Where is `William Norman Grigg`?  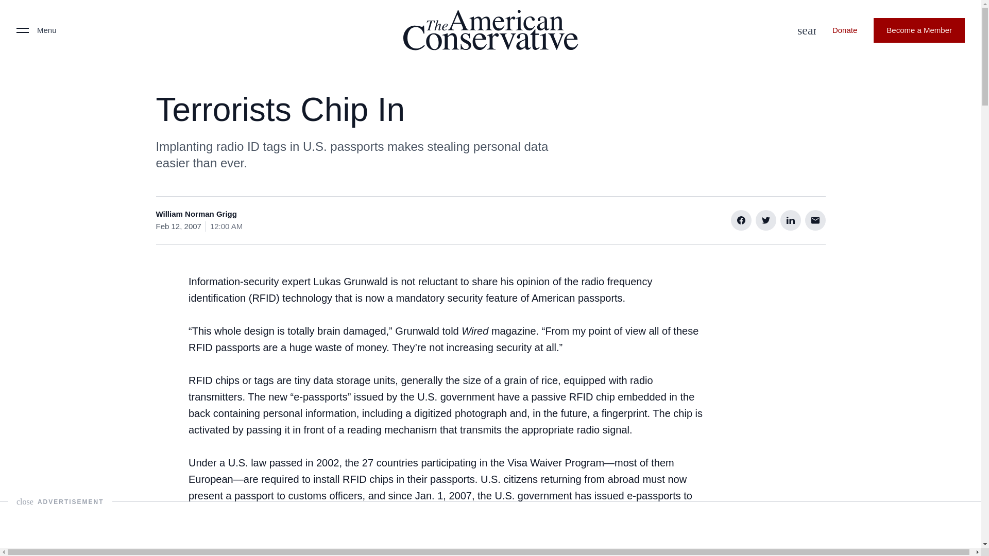 William Norman Grigg is located at coordinates (196, 214).